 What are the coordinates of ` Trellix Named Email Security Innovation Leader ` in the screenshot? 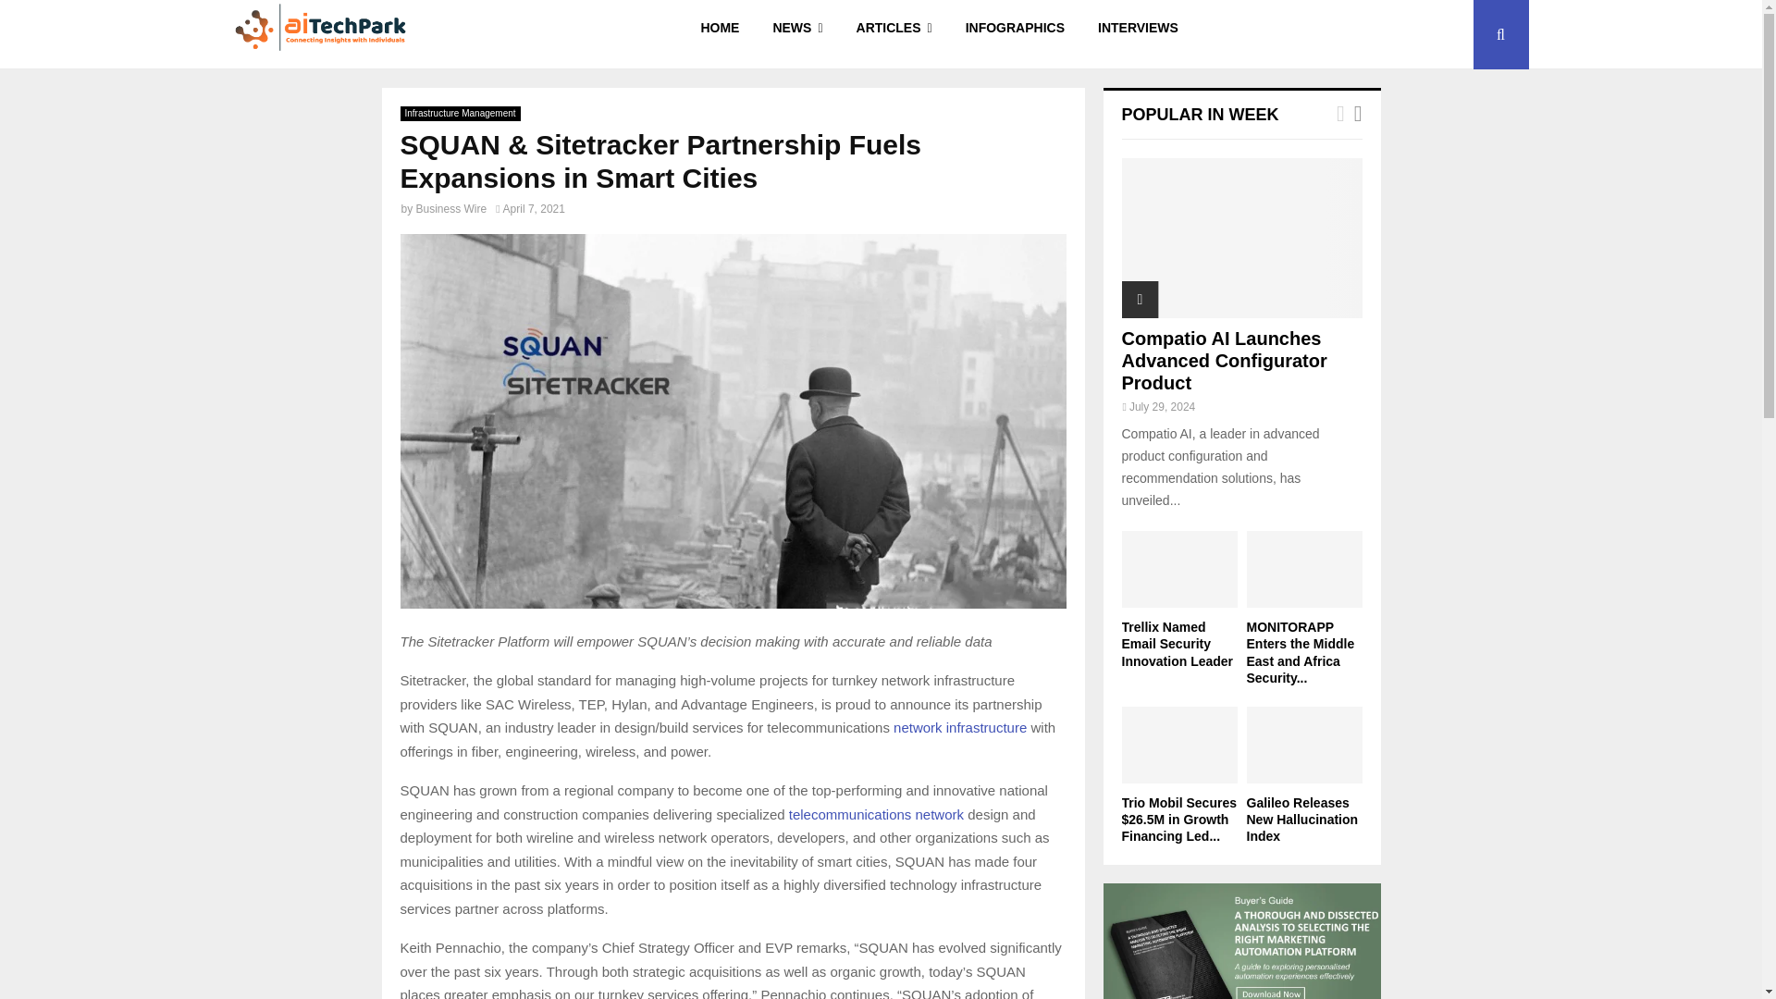 It's located at (1177, 644).